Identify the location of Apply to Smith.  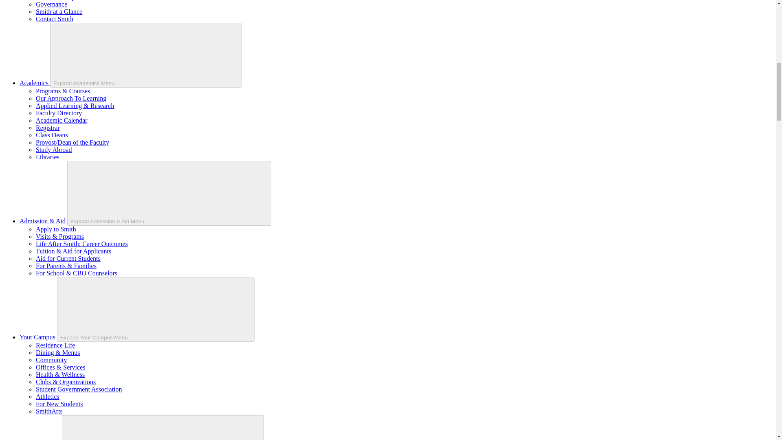
(56, 229).